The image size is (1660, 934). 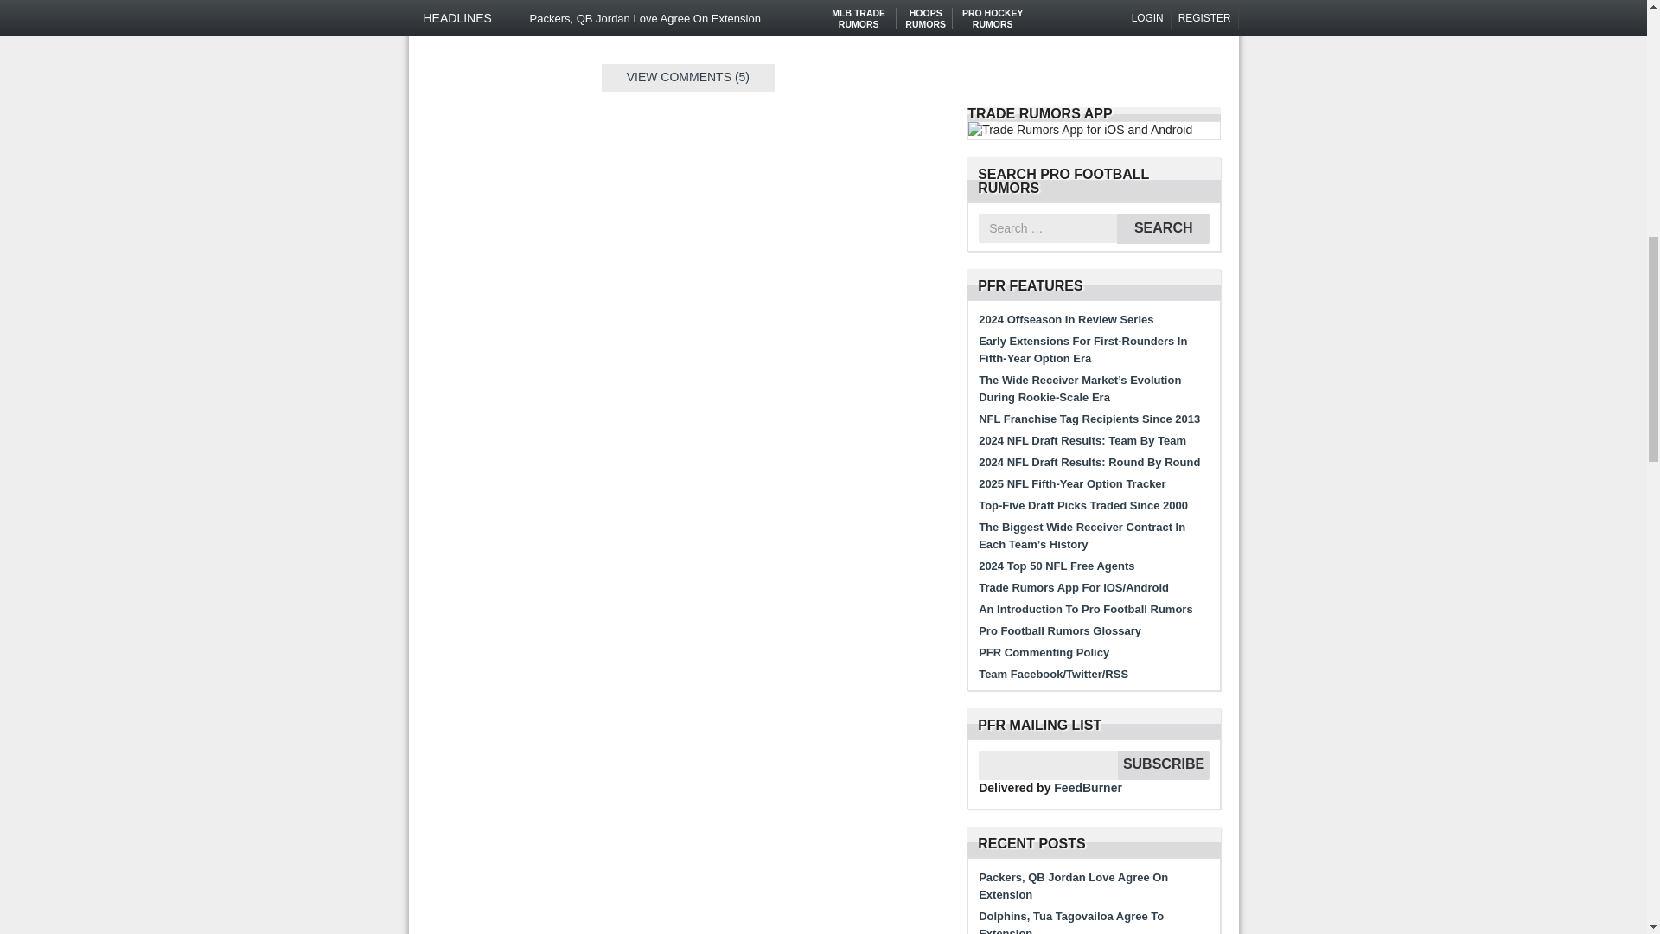 I want to click on Search for:, so click(x=1048, y=228).